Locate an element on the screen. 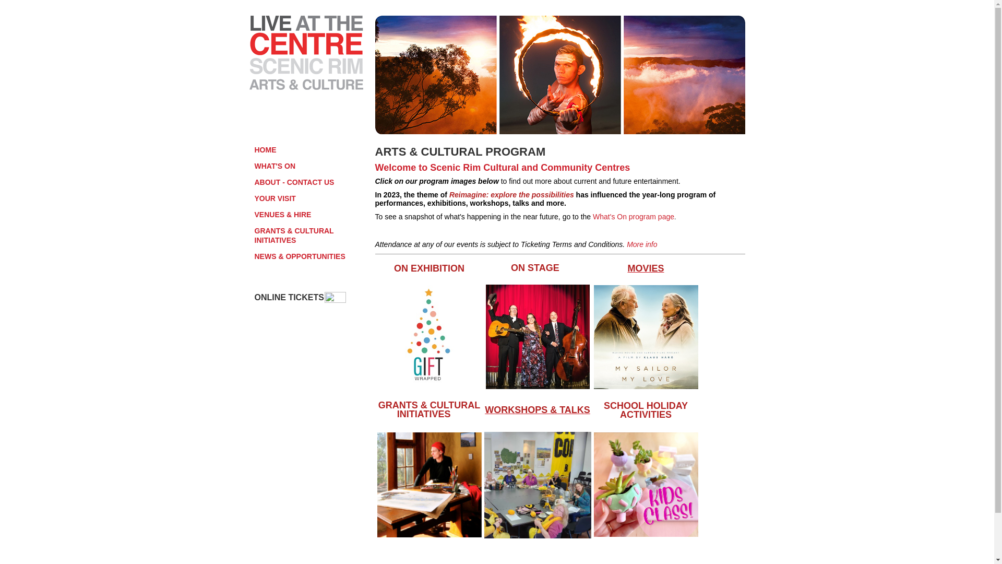 The height and width of the screenshot is (564, 1002). ON STAGE  is located at coordinates (536, 268).